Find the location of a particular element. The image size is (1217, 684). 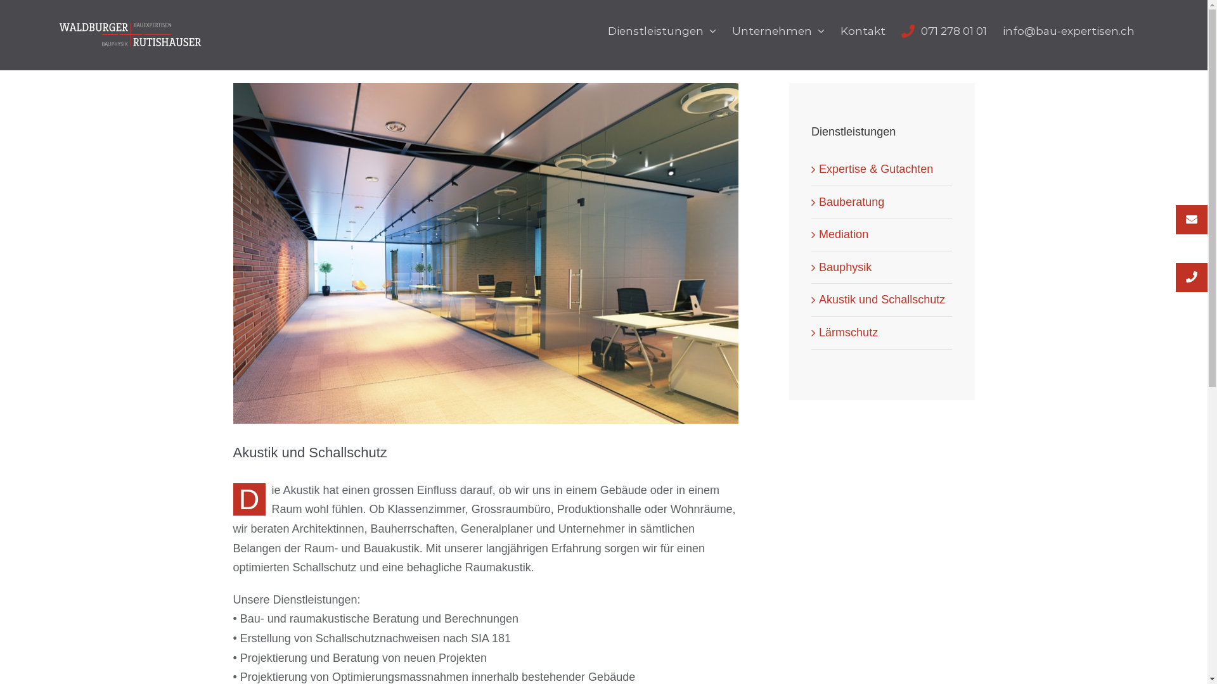

Mediation is located at coordinates (844, 234).